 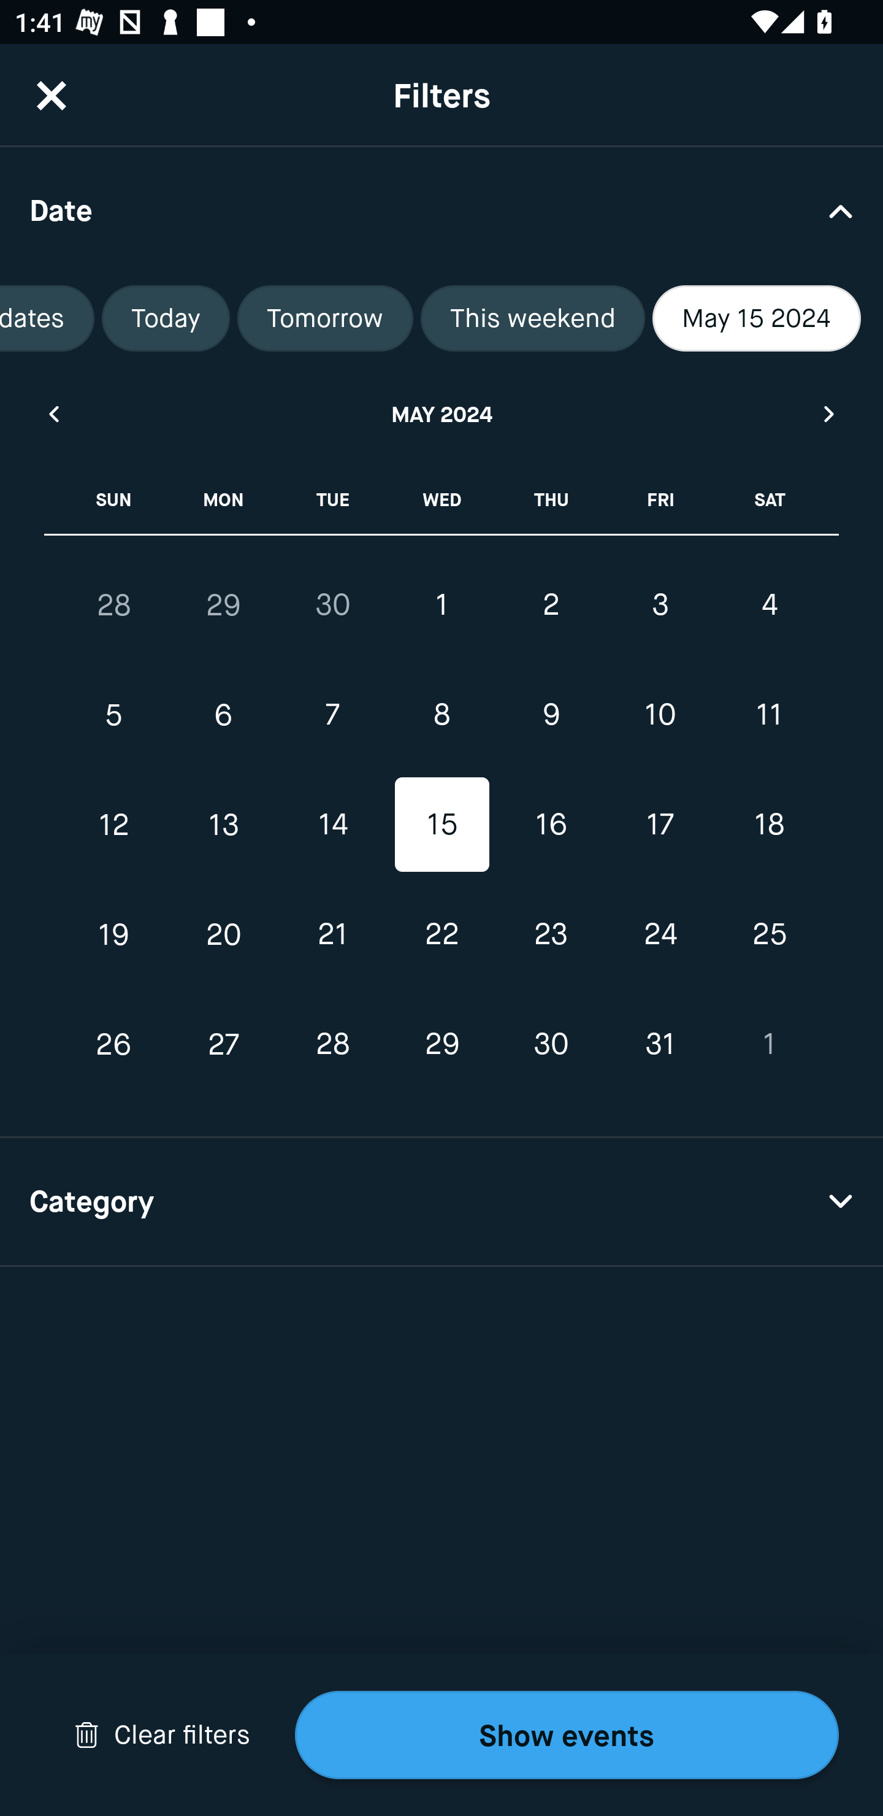 What do you see at coordinates (223, 715) in the screenshot?
I see `6` at bounding box center [223, 715].